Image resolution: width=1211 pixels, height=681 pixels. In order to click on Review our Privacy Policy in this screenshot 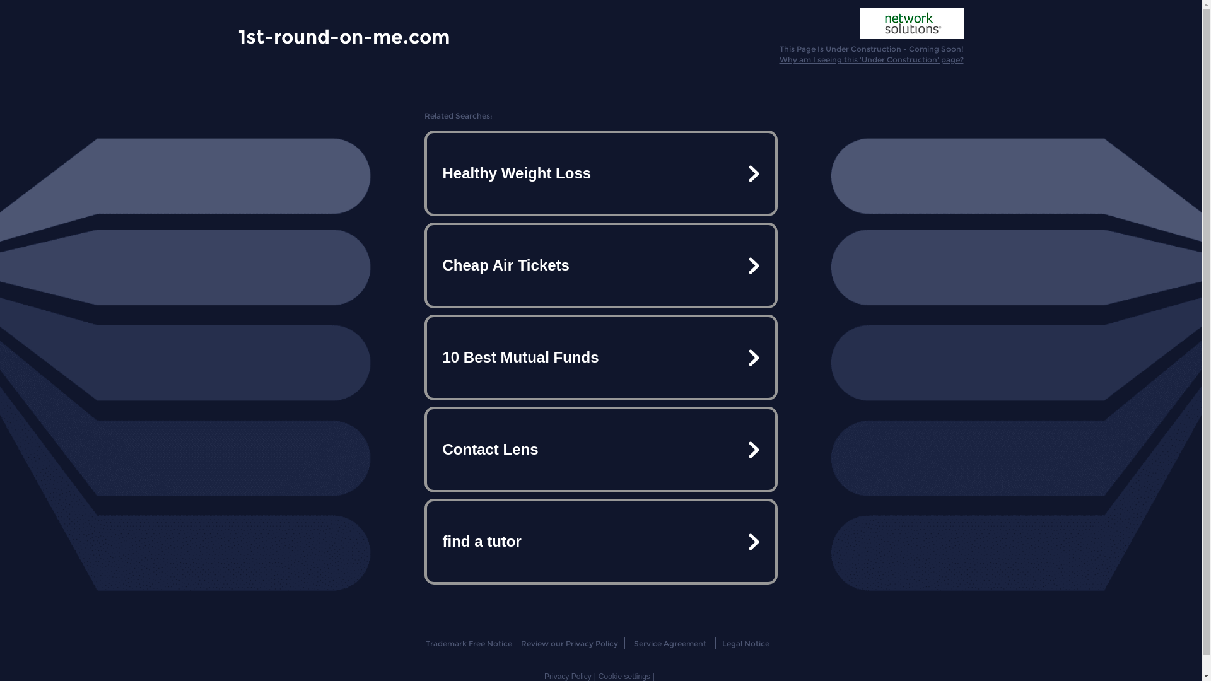, I will do `click(569, 643)`.